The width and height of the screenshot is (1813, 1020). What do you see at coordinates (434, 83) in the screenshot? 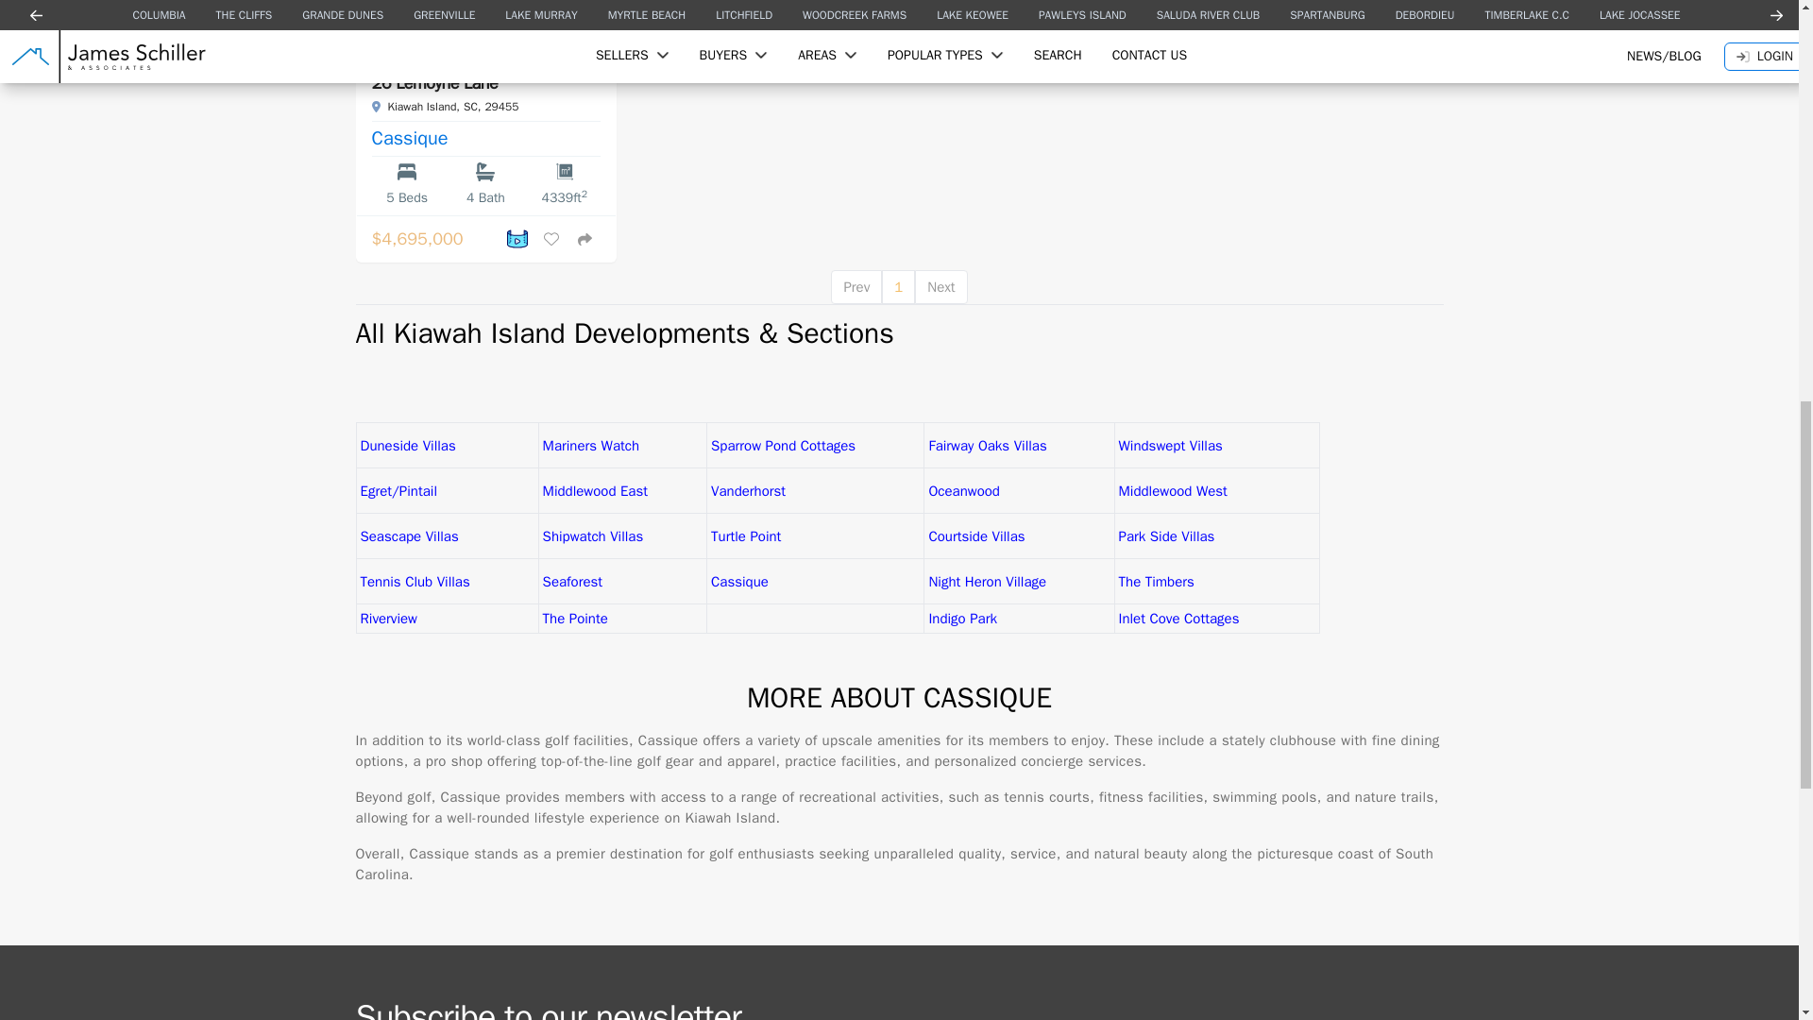
I see `26 Lemoyne Lane` at bounding box center [434, 83].